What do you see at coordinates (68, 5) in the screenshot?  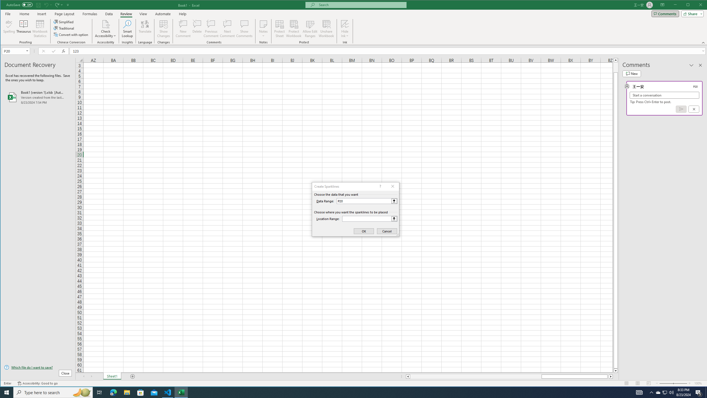 I see `Customize Quick Access Toolbar` at bounding box center [68, 5].